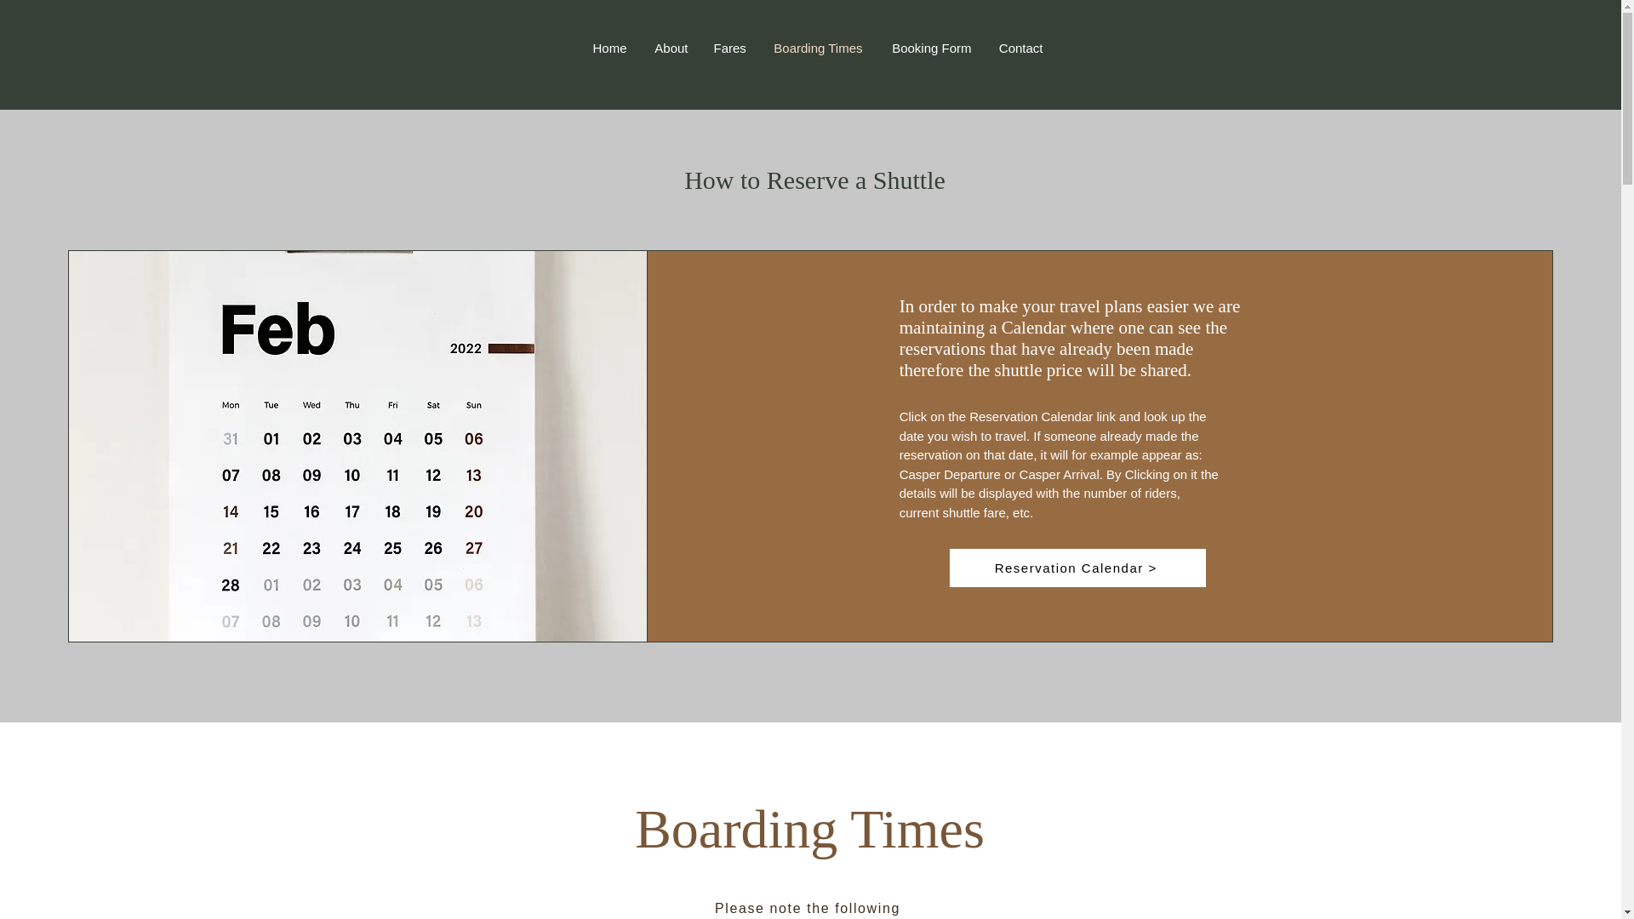 Image resolution: width=1634 pixels, height=919 pixels. Describe the element at coordinates (671, 49) in the screenshot. I see `About` at that location.